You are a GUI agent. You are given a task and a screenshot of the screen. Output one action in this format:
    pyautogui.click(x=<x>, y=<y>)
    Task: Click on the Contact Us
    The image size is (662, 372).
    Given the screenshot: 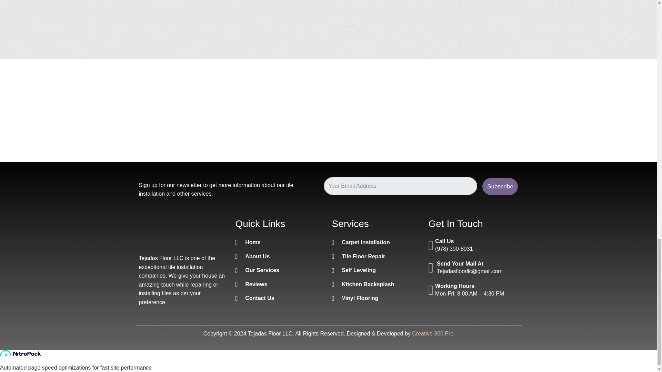 What is the action you would take?
    pyautogui.click(x=280, y=298)
    